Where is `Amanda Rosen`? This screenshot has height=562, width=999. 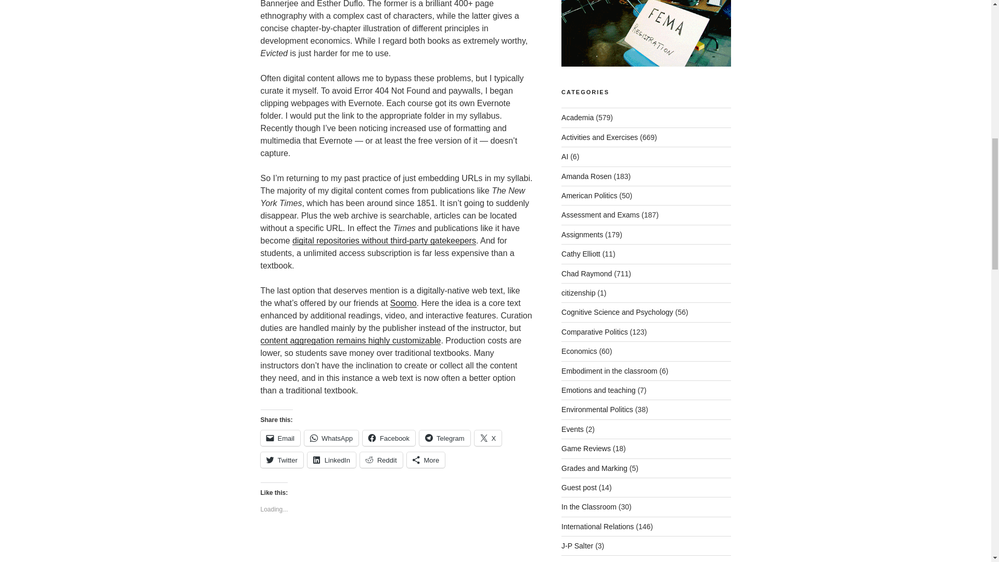
Amanda Rosen is located at coordinates (586, 176).